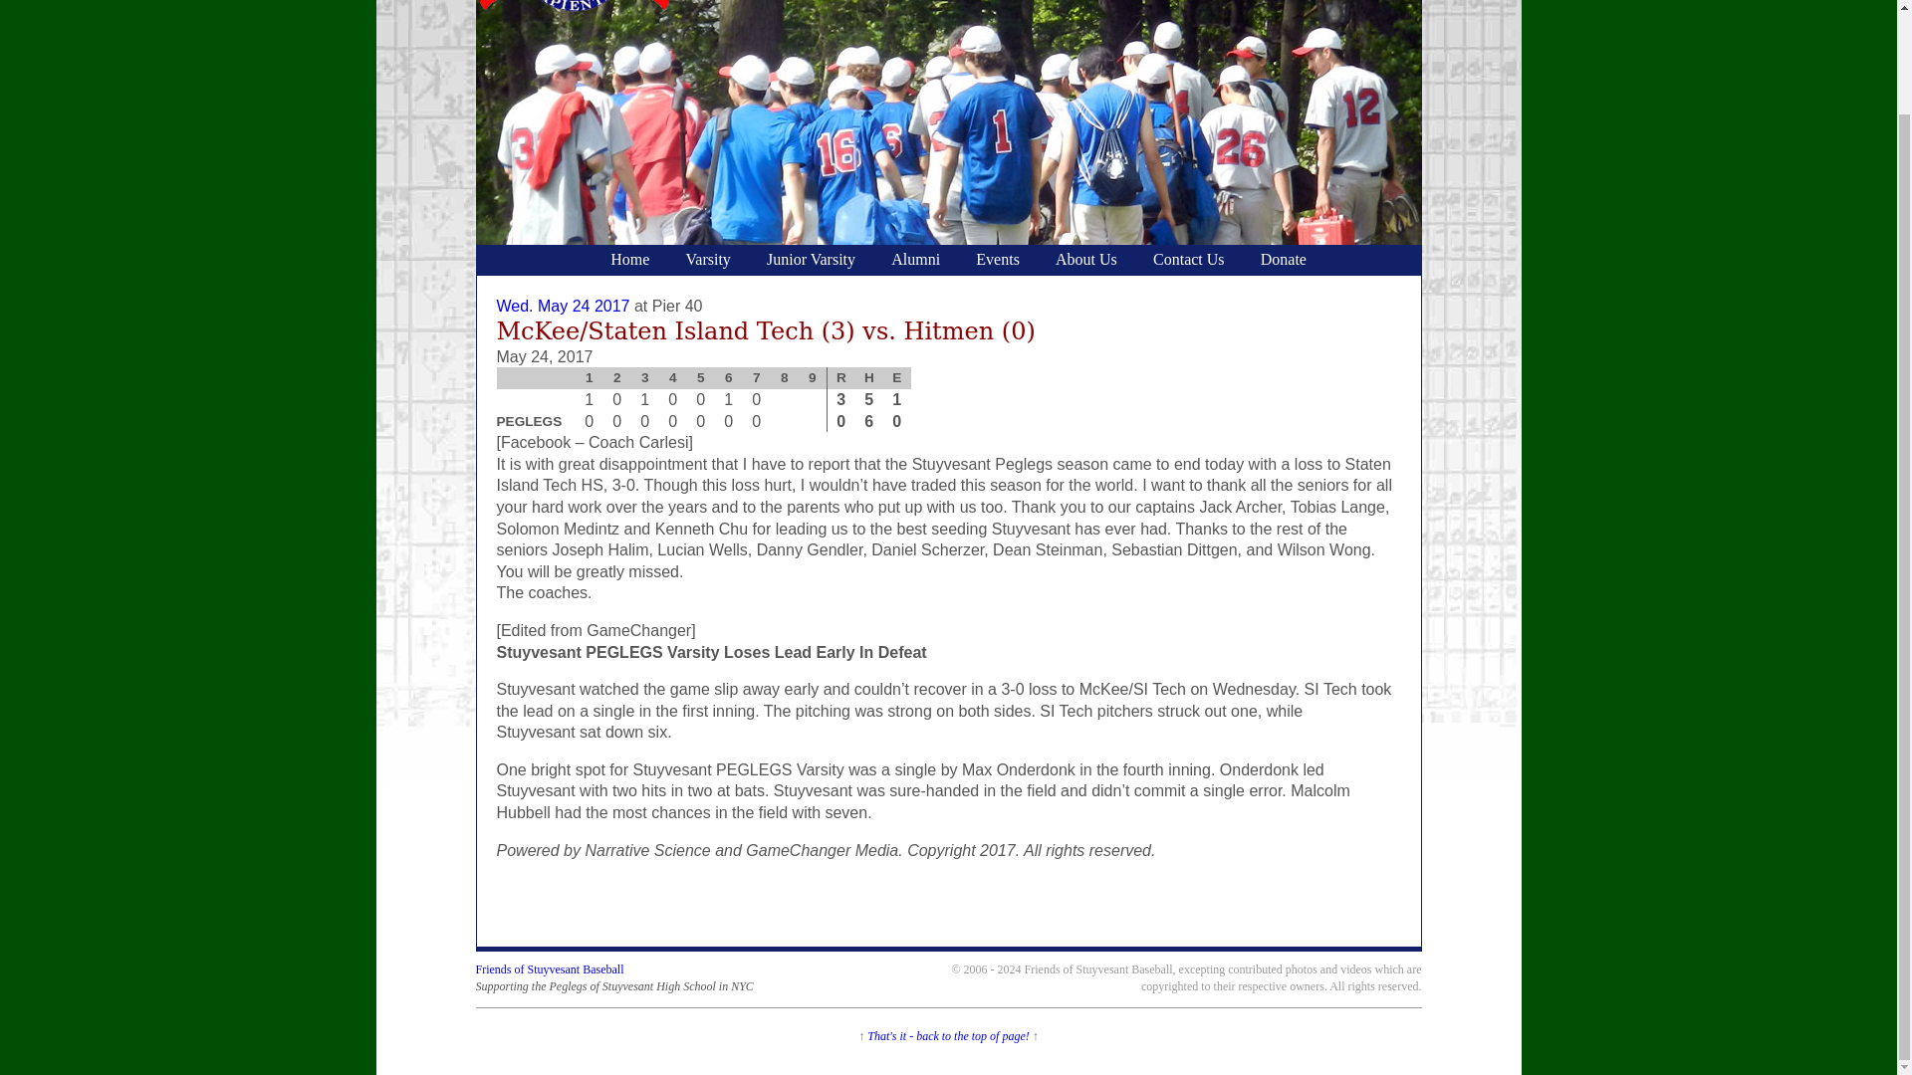 The height and width of the screenshot is (1075, 1912). What do you see at coordinates (707, 261) in the screenshot?
I see `Varsity` at bounding box center [707, 261].